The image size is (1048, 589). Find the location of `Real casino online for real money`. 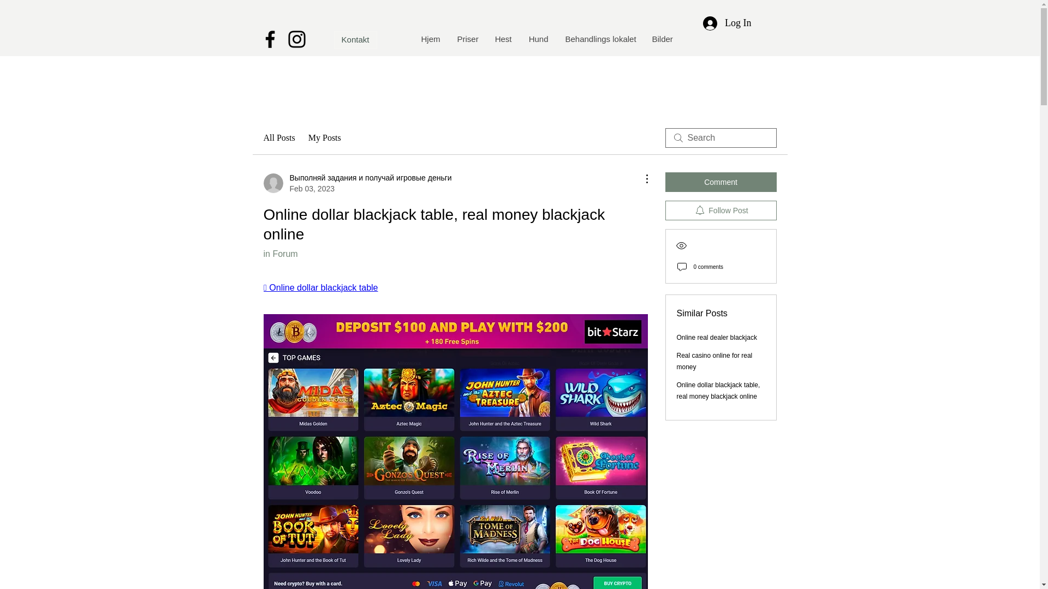

Real casino online for real money is located at coordinates (714, 361).